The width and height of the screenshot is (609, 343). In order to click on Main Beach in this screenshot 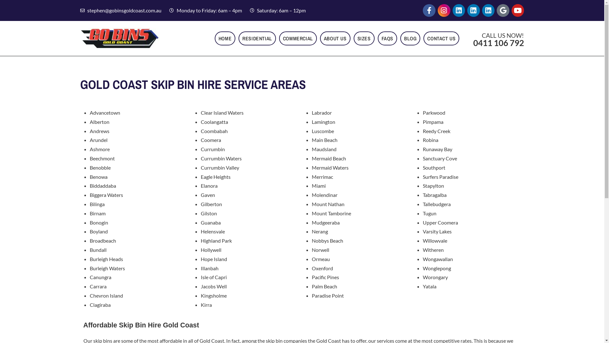, I will do `click(324, 140)`.